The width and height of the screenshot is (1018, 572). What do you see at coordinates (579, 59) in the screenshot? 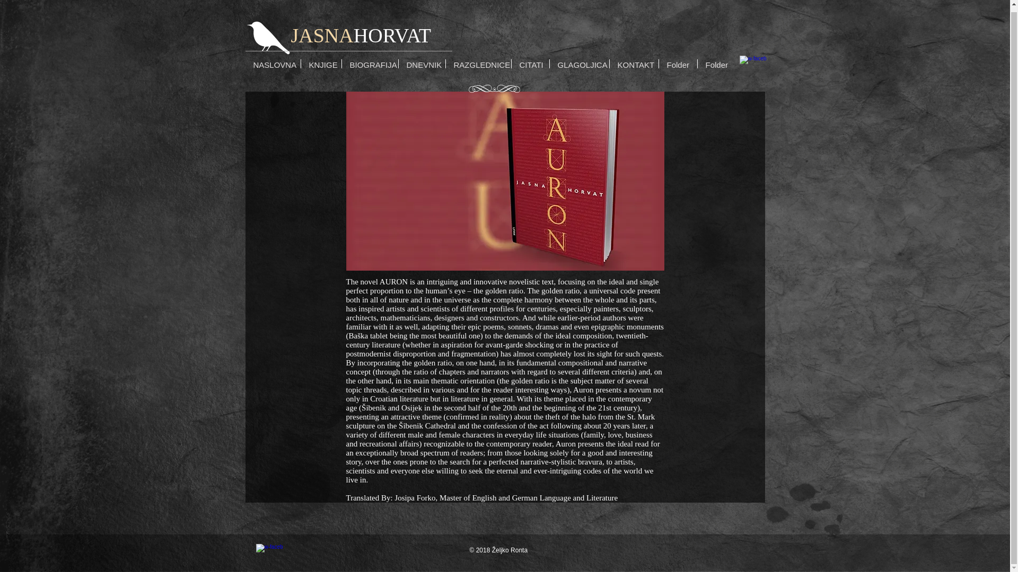
I see `GLAGOLJICA` at bounding box center [579, 59].